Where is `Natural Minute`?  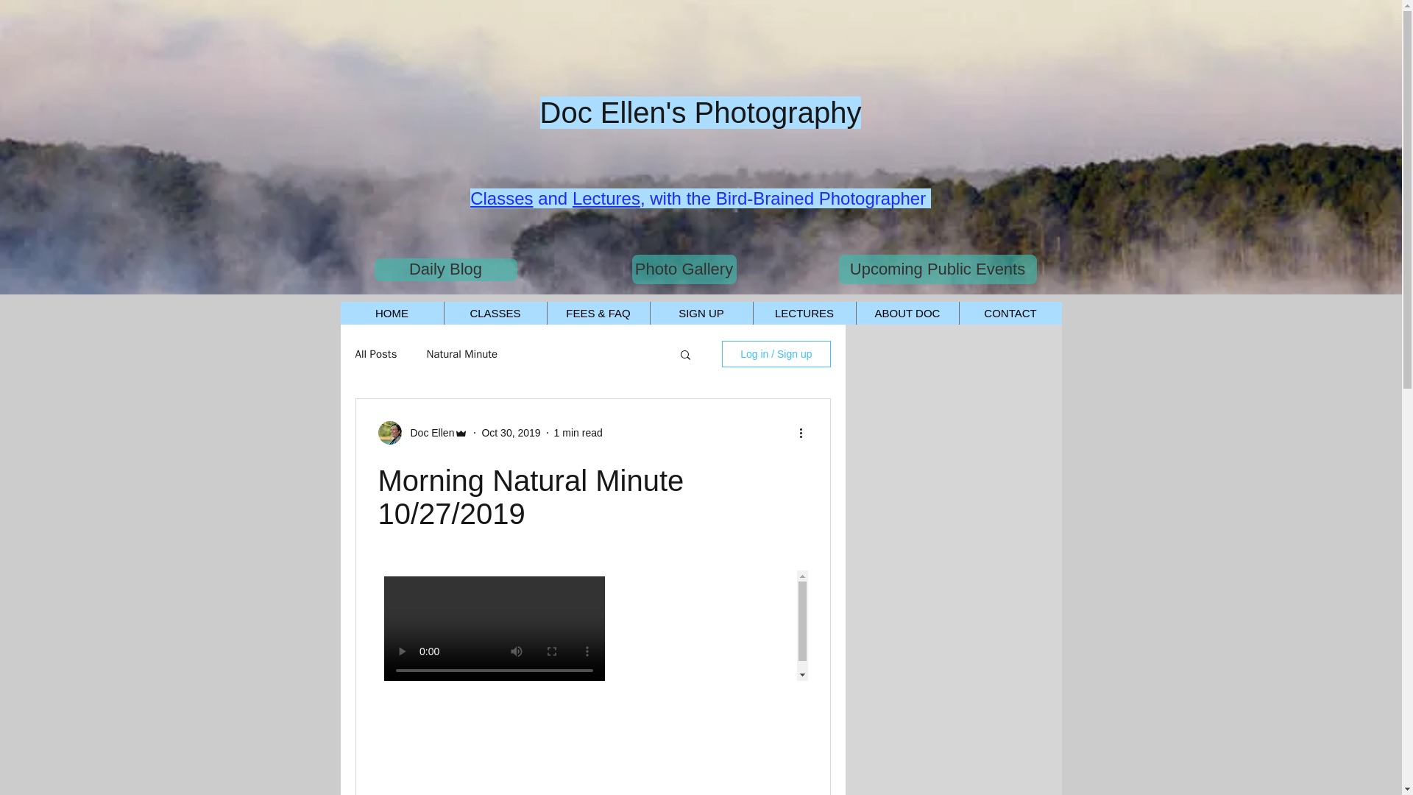 Natural Minute is located at coordinates (461, 354).